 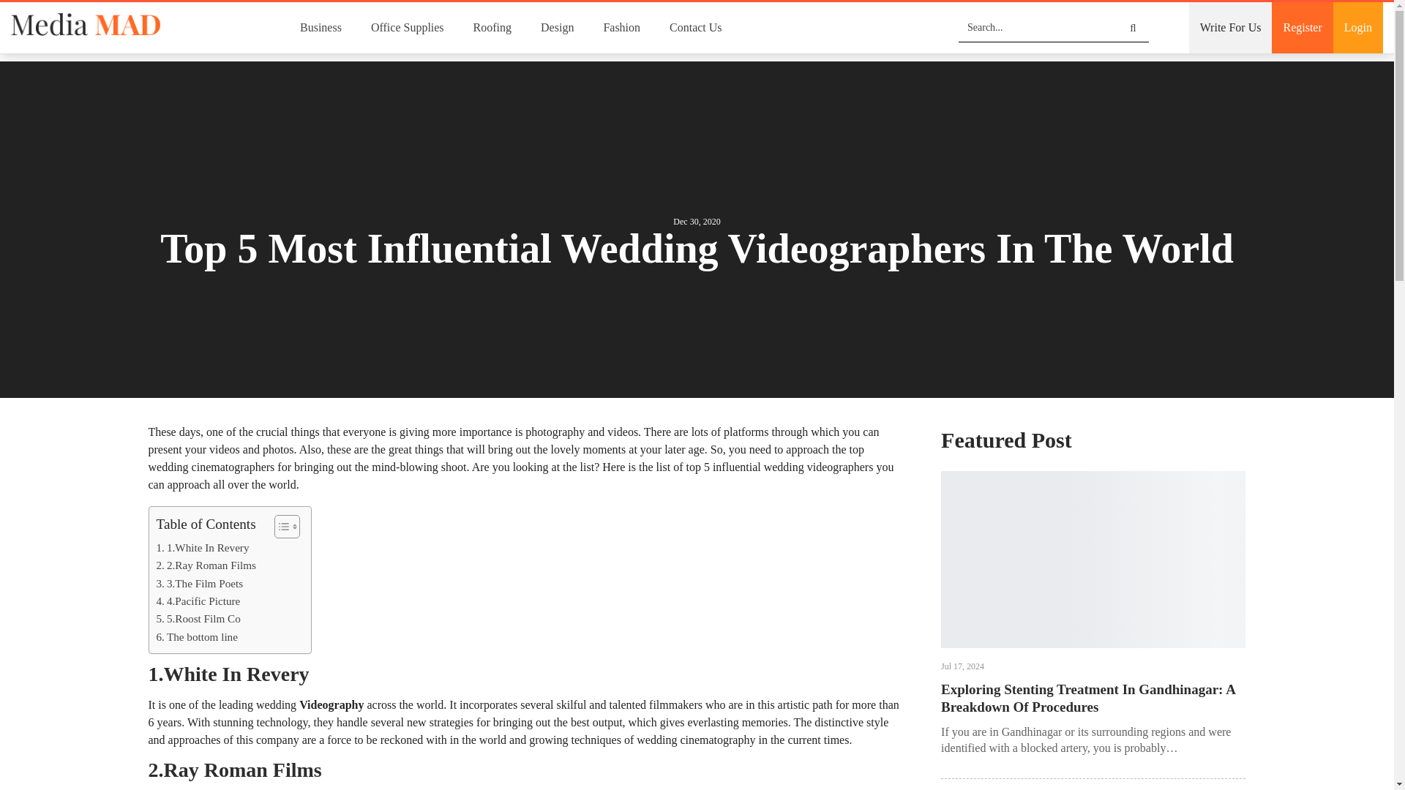 I want to click on Business, so click(x=321, y=28).